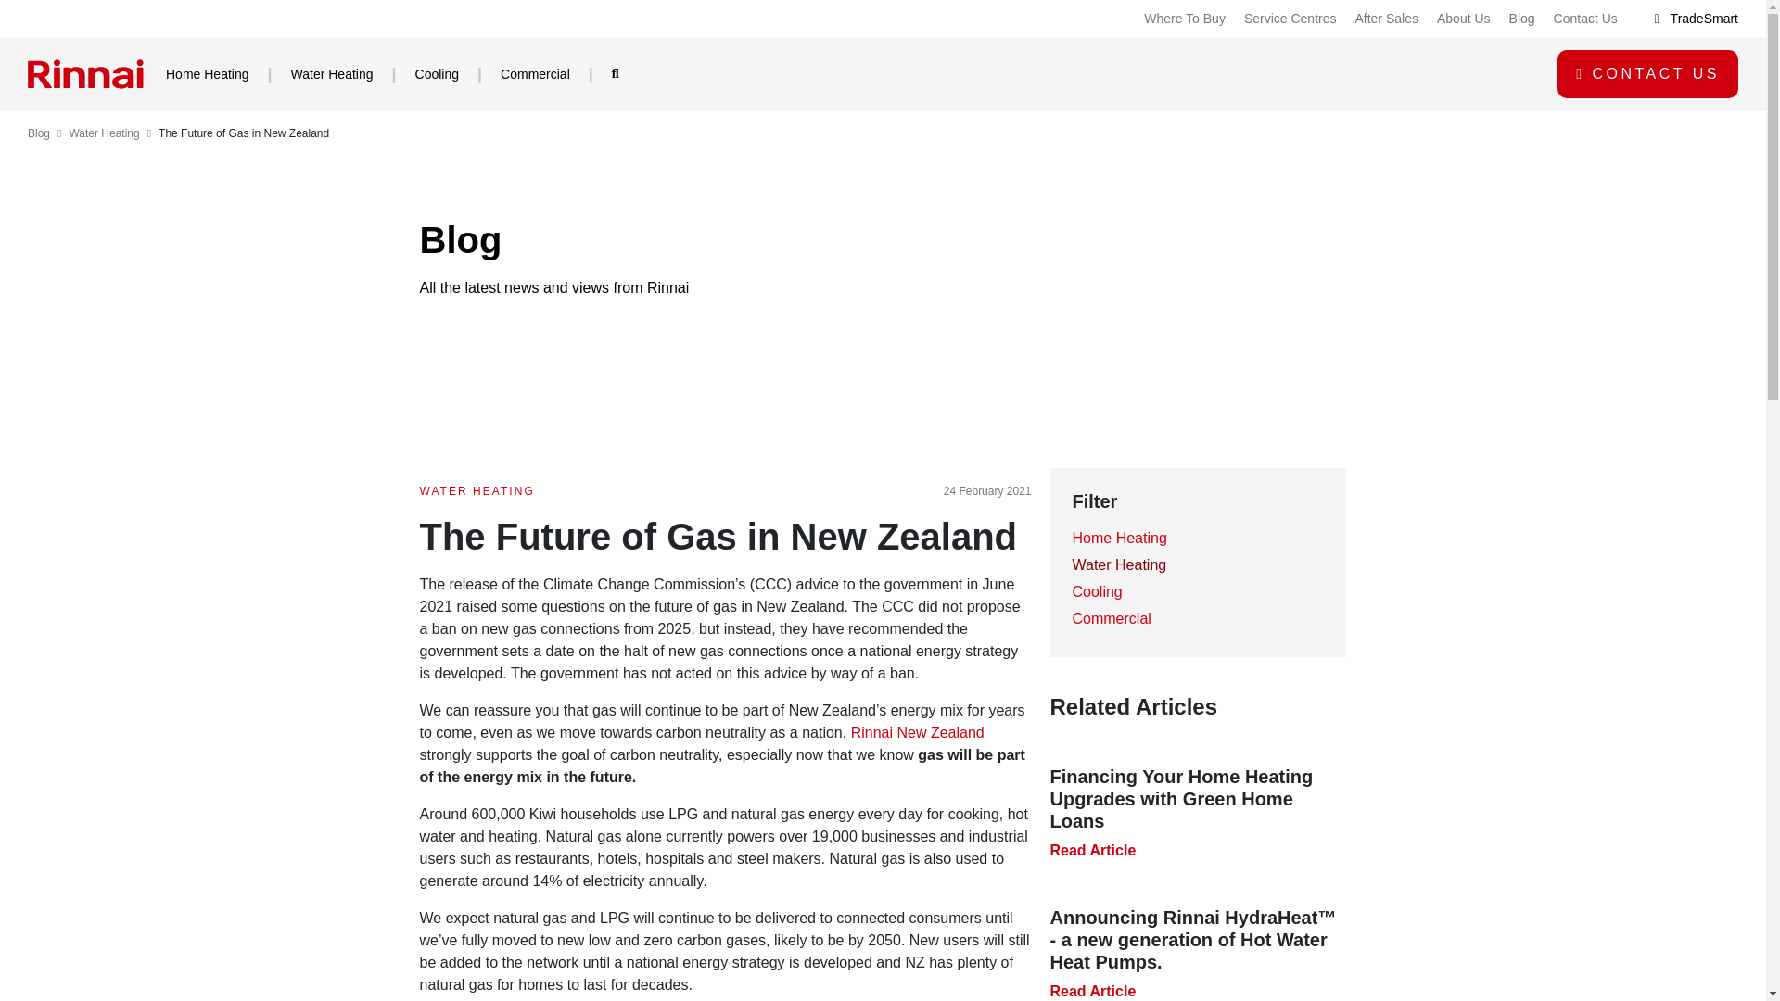  Describe the element at coordinates (352, 72) in the screenshot. I see `Water Heating` at that location.